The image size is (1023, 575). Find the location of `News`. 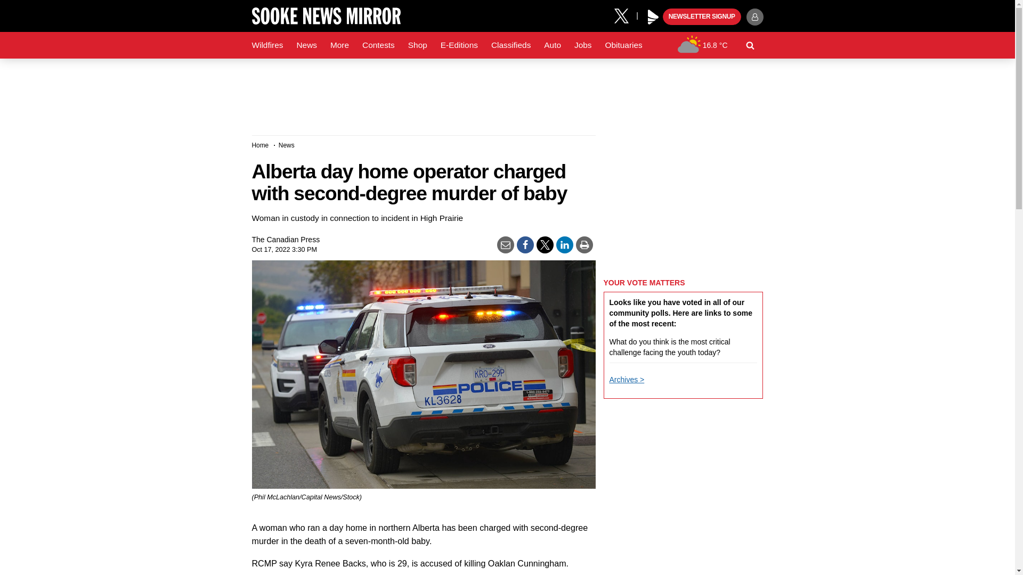

News is located at coordinates (306, 45).